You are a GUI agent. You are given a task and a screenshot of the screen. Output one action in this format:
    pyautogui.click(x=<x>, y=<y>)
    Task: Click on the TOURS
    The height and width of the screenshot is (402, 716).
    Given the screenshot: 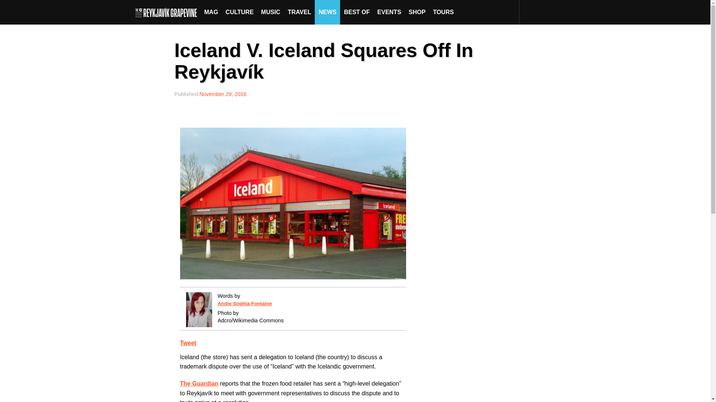 What is the action you would take?
    pyautogui.click(x=443, y=12)
    